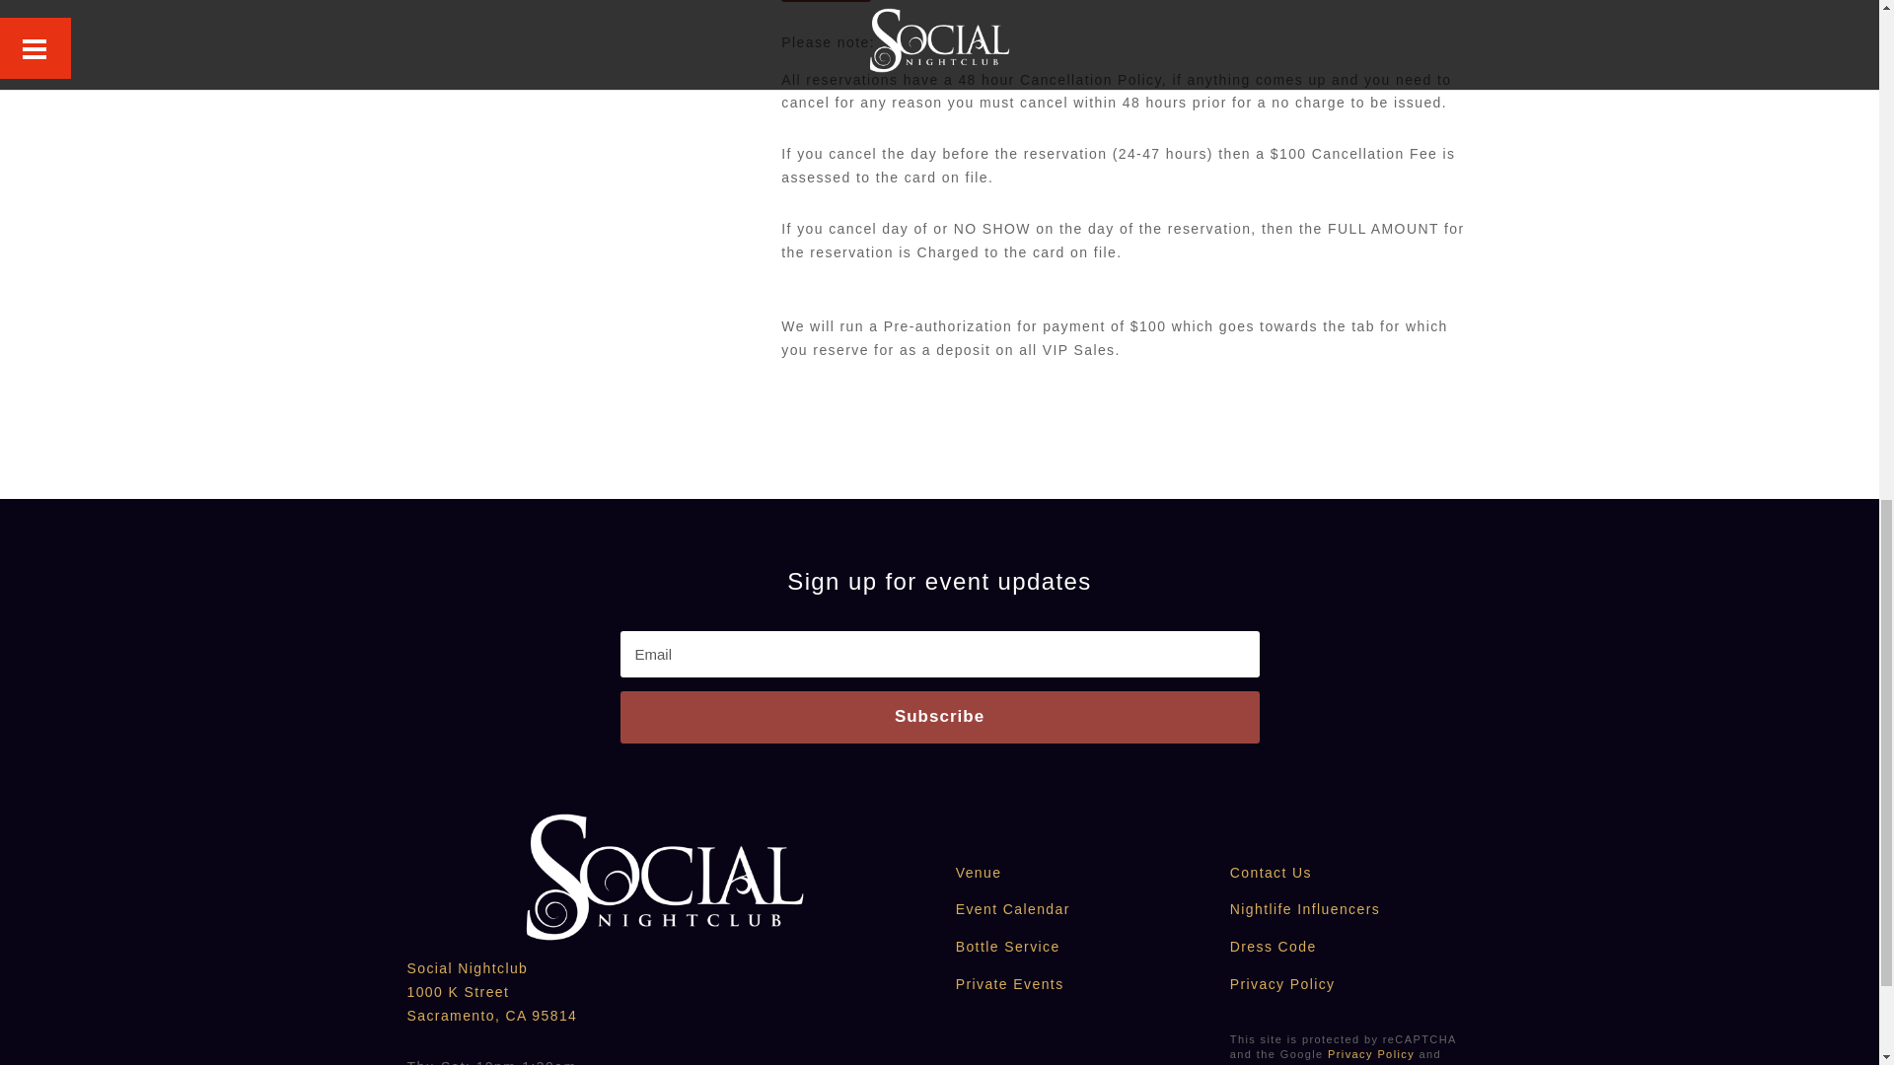 This screenshot has height=1065, width=1894. Describe the element at coordinates (939, 716) in the screenshot. I see `Subscribe` at that location.